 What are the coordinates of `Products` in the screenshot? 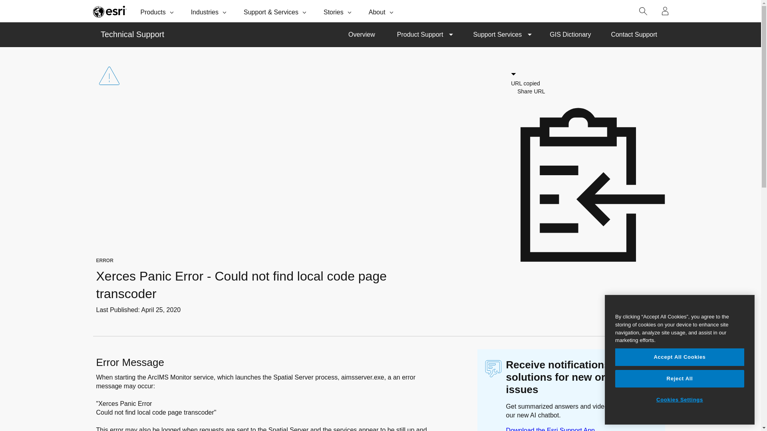 It's located at (158, 11).